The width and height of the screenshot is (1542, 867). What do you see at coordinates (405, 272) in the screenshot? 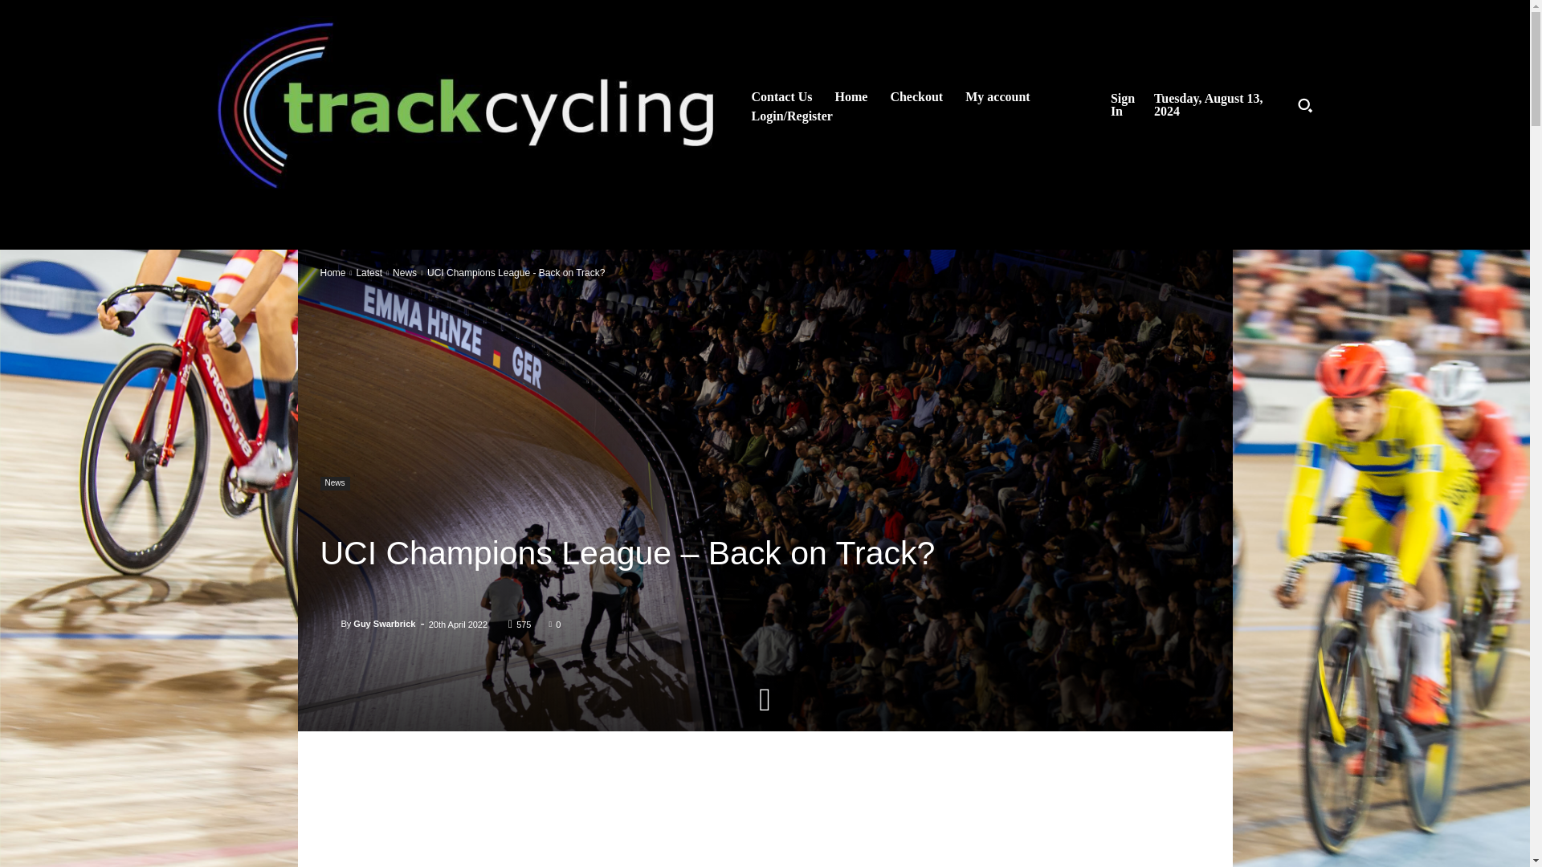
I see `View all posts in News` at bounding box center [405, 272].